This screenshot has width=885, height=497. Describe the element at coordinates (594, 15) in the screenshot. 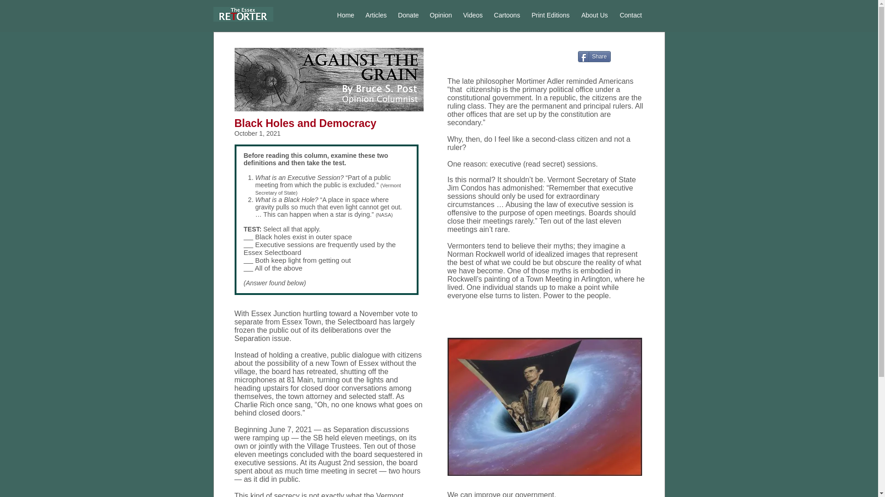

I see `About Us` at that location.